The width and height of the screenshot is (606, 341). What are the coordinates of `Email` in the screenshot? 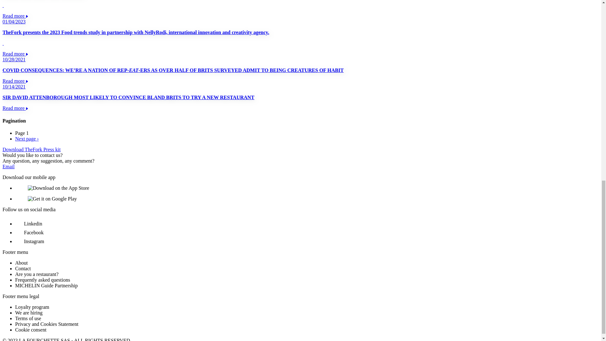 It's located at (8, 166).